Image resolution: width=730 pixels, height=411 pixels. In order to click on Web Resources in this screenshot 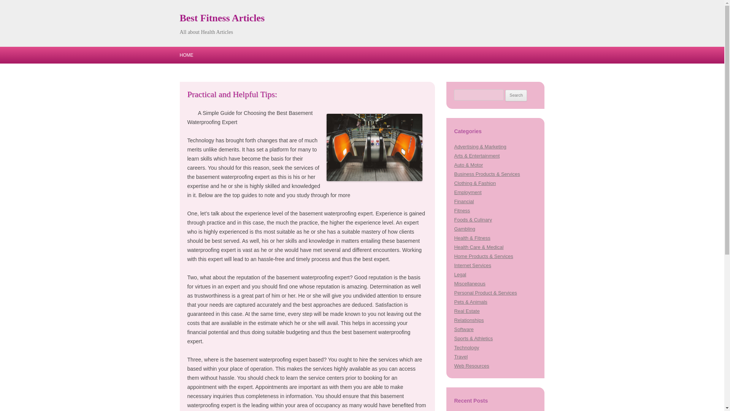, I will do `click(471, 365)`.